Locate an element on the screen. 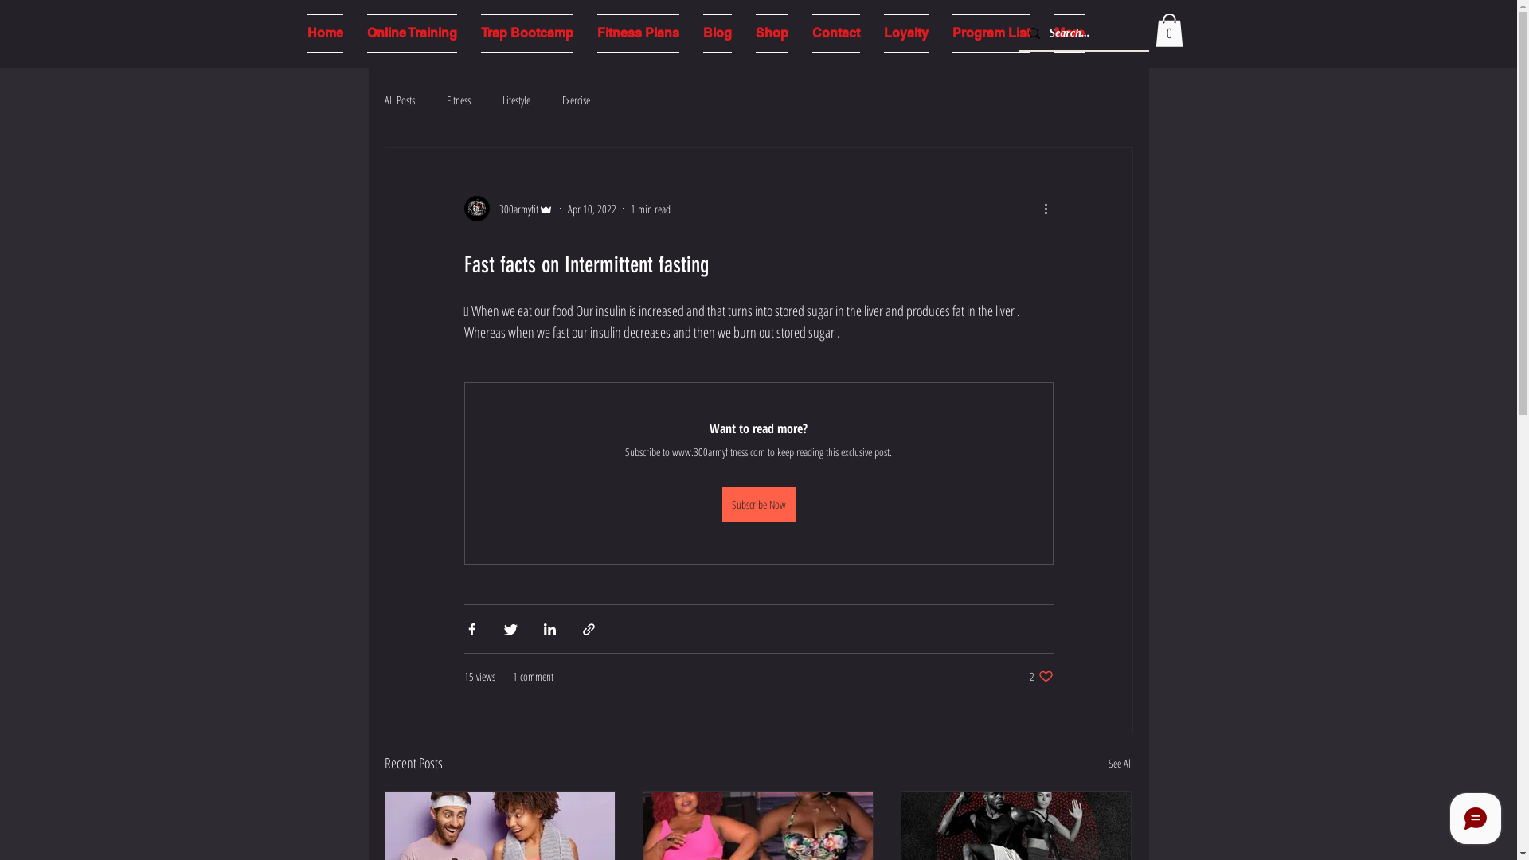  Lifestyle is located at coordinates (516, 100).